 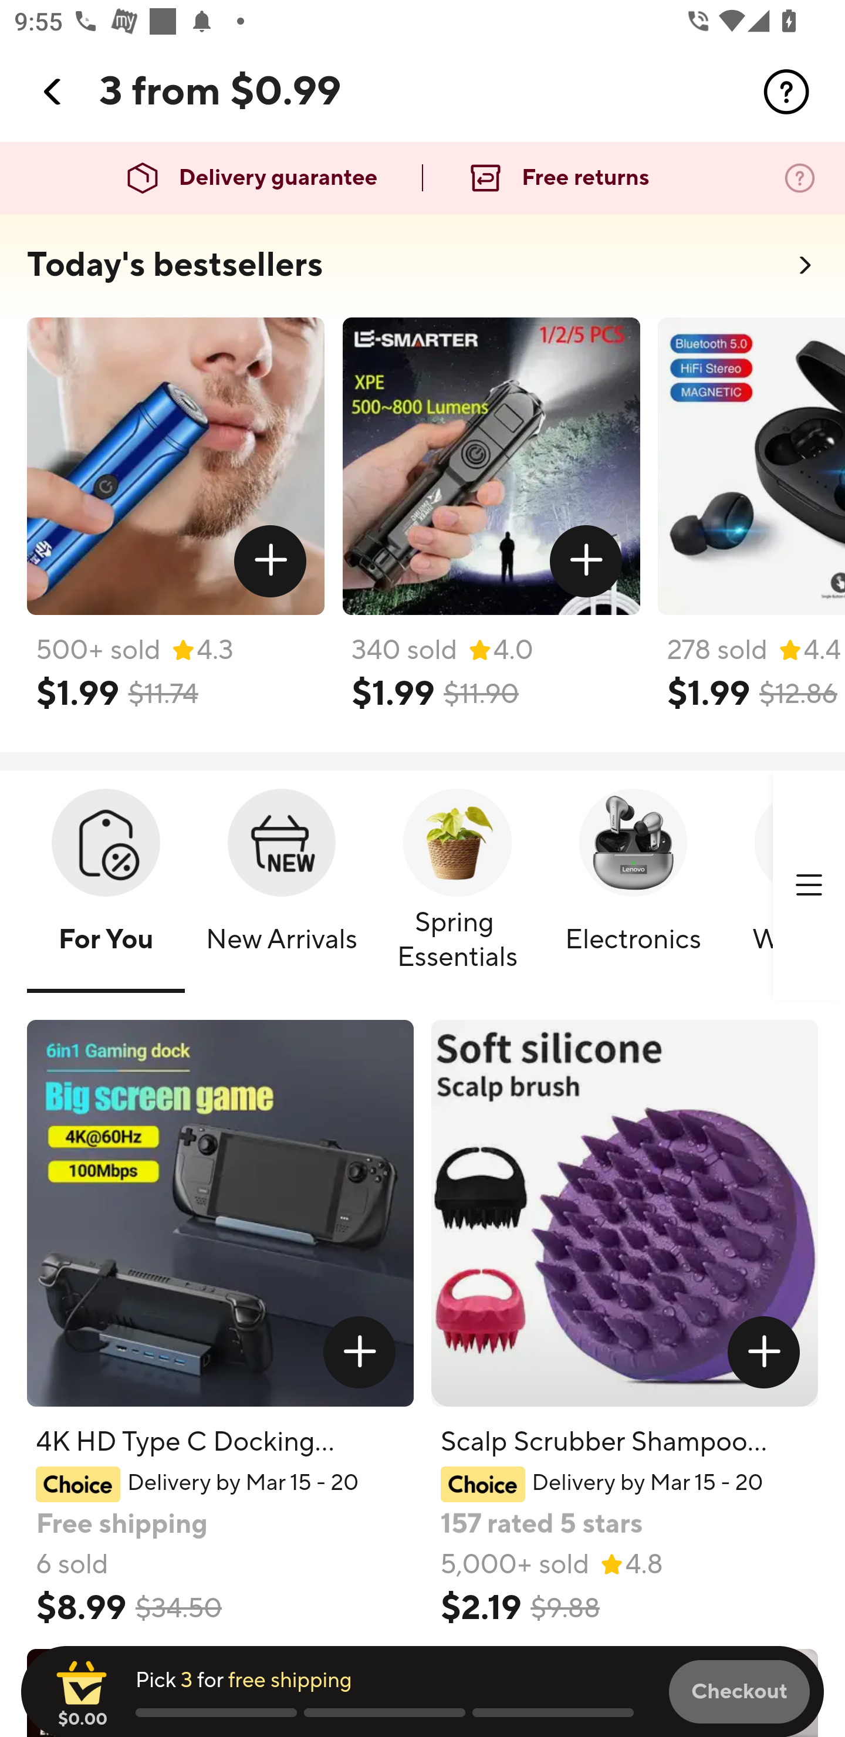 I want to click on 200x200.png_ Spring Essentials, so click(x=458, y=887).